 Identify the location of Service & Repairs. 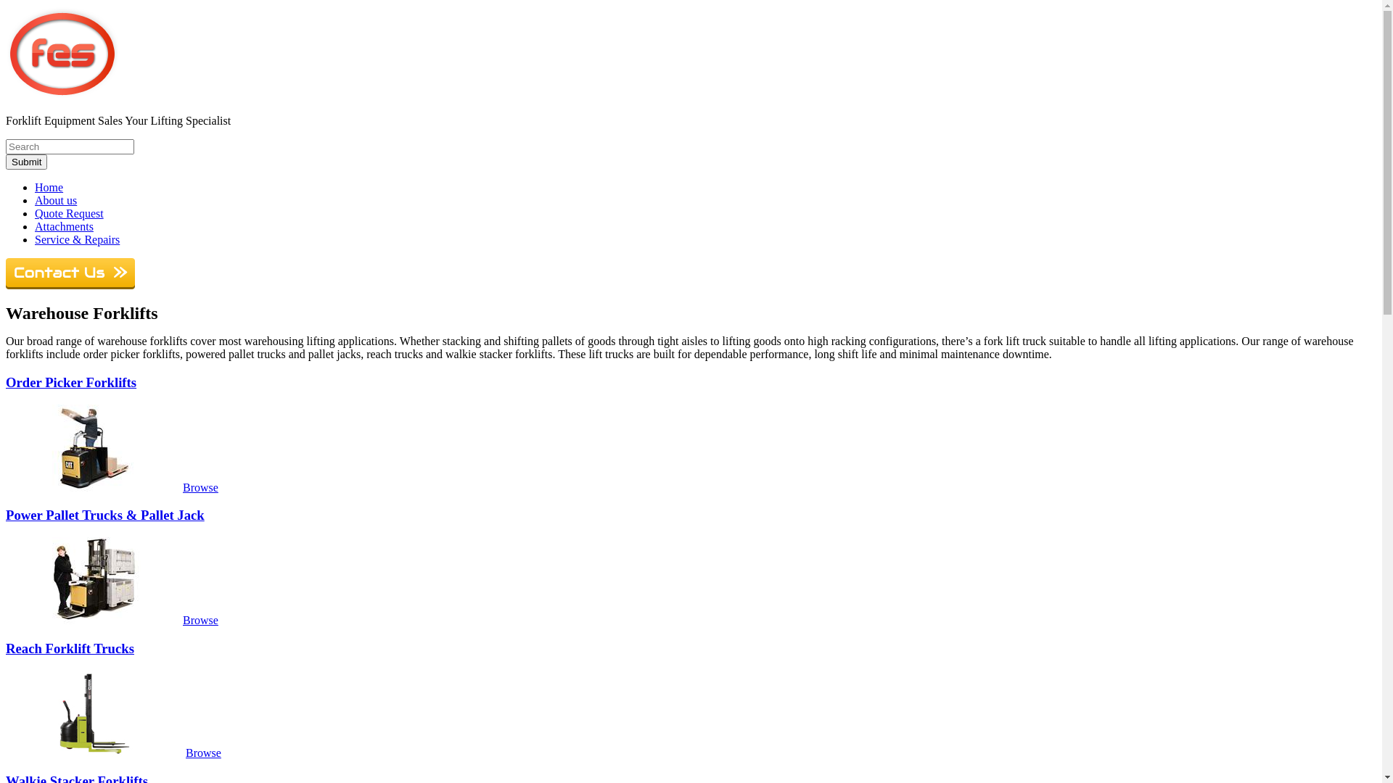
(77, 239).